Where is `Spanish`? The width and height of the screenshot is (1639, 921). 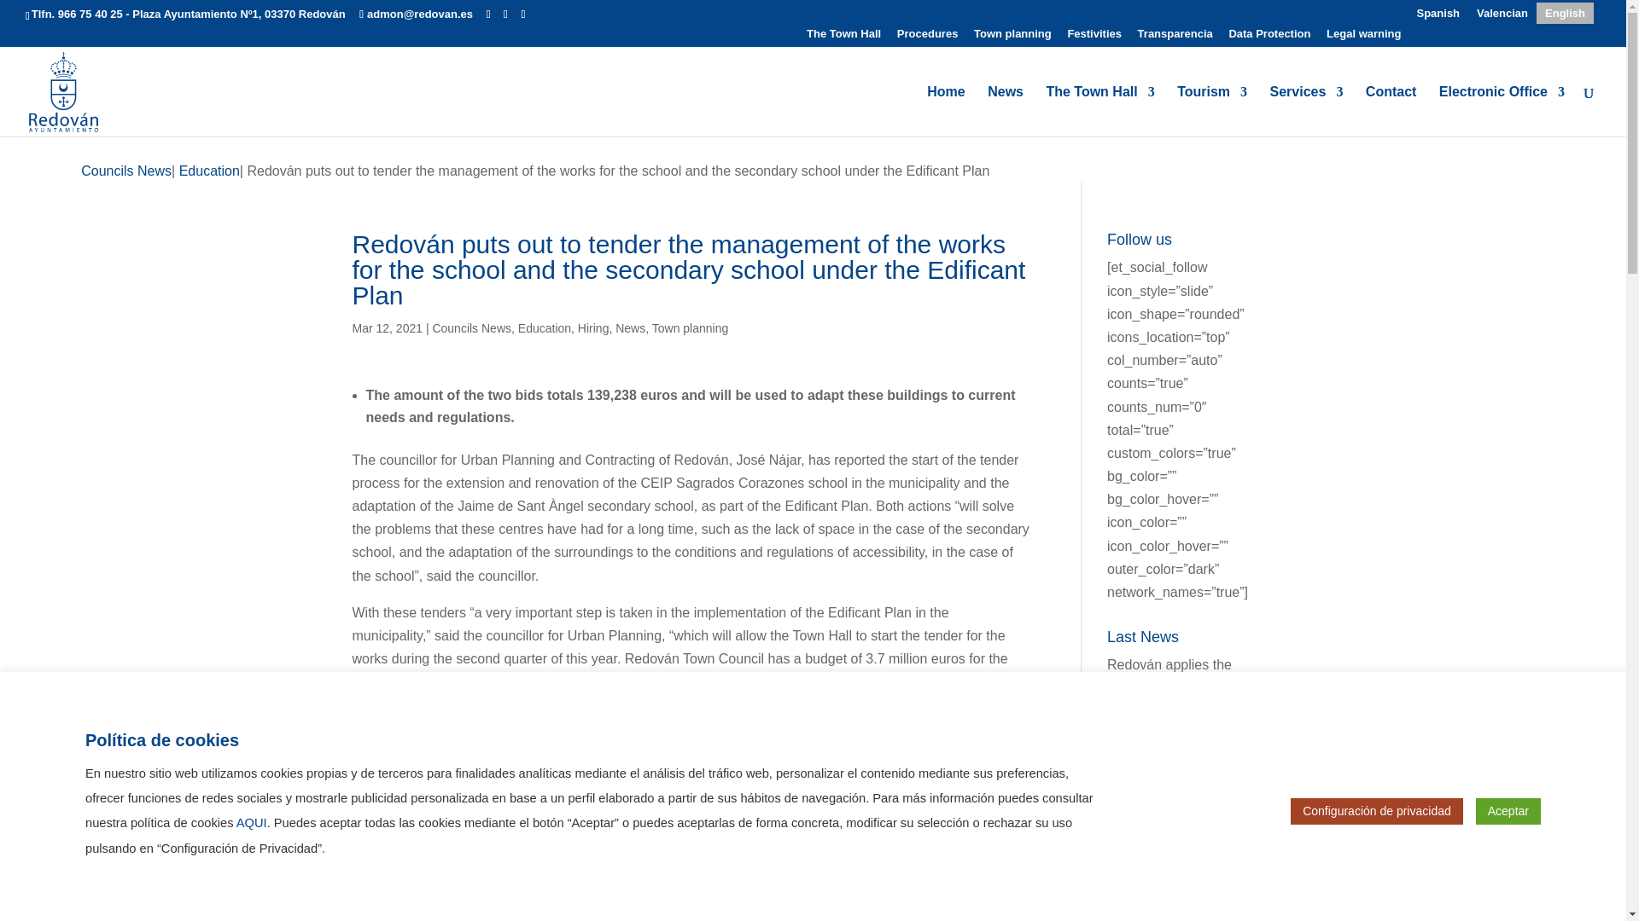
Spanish is located at coordinates (1438, 14).